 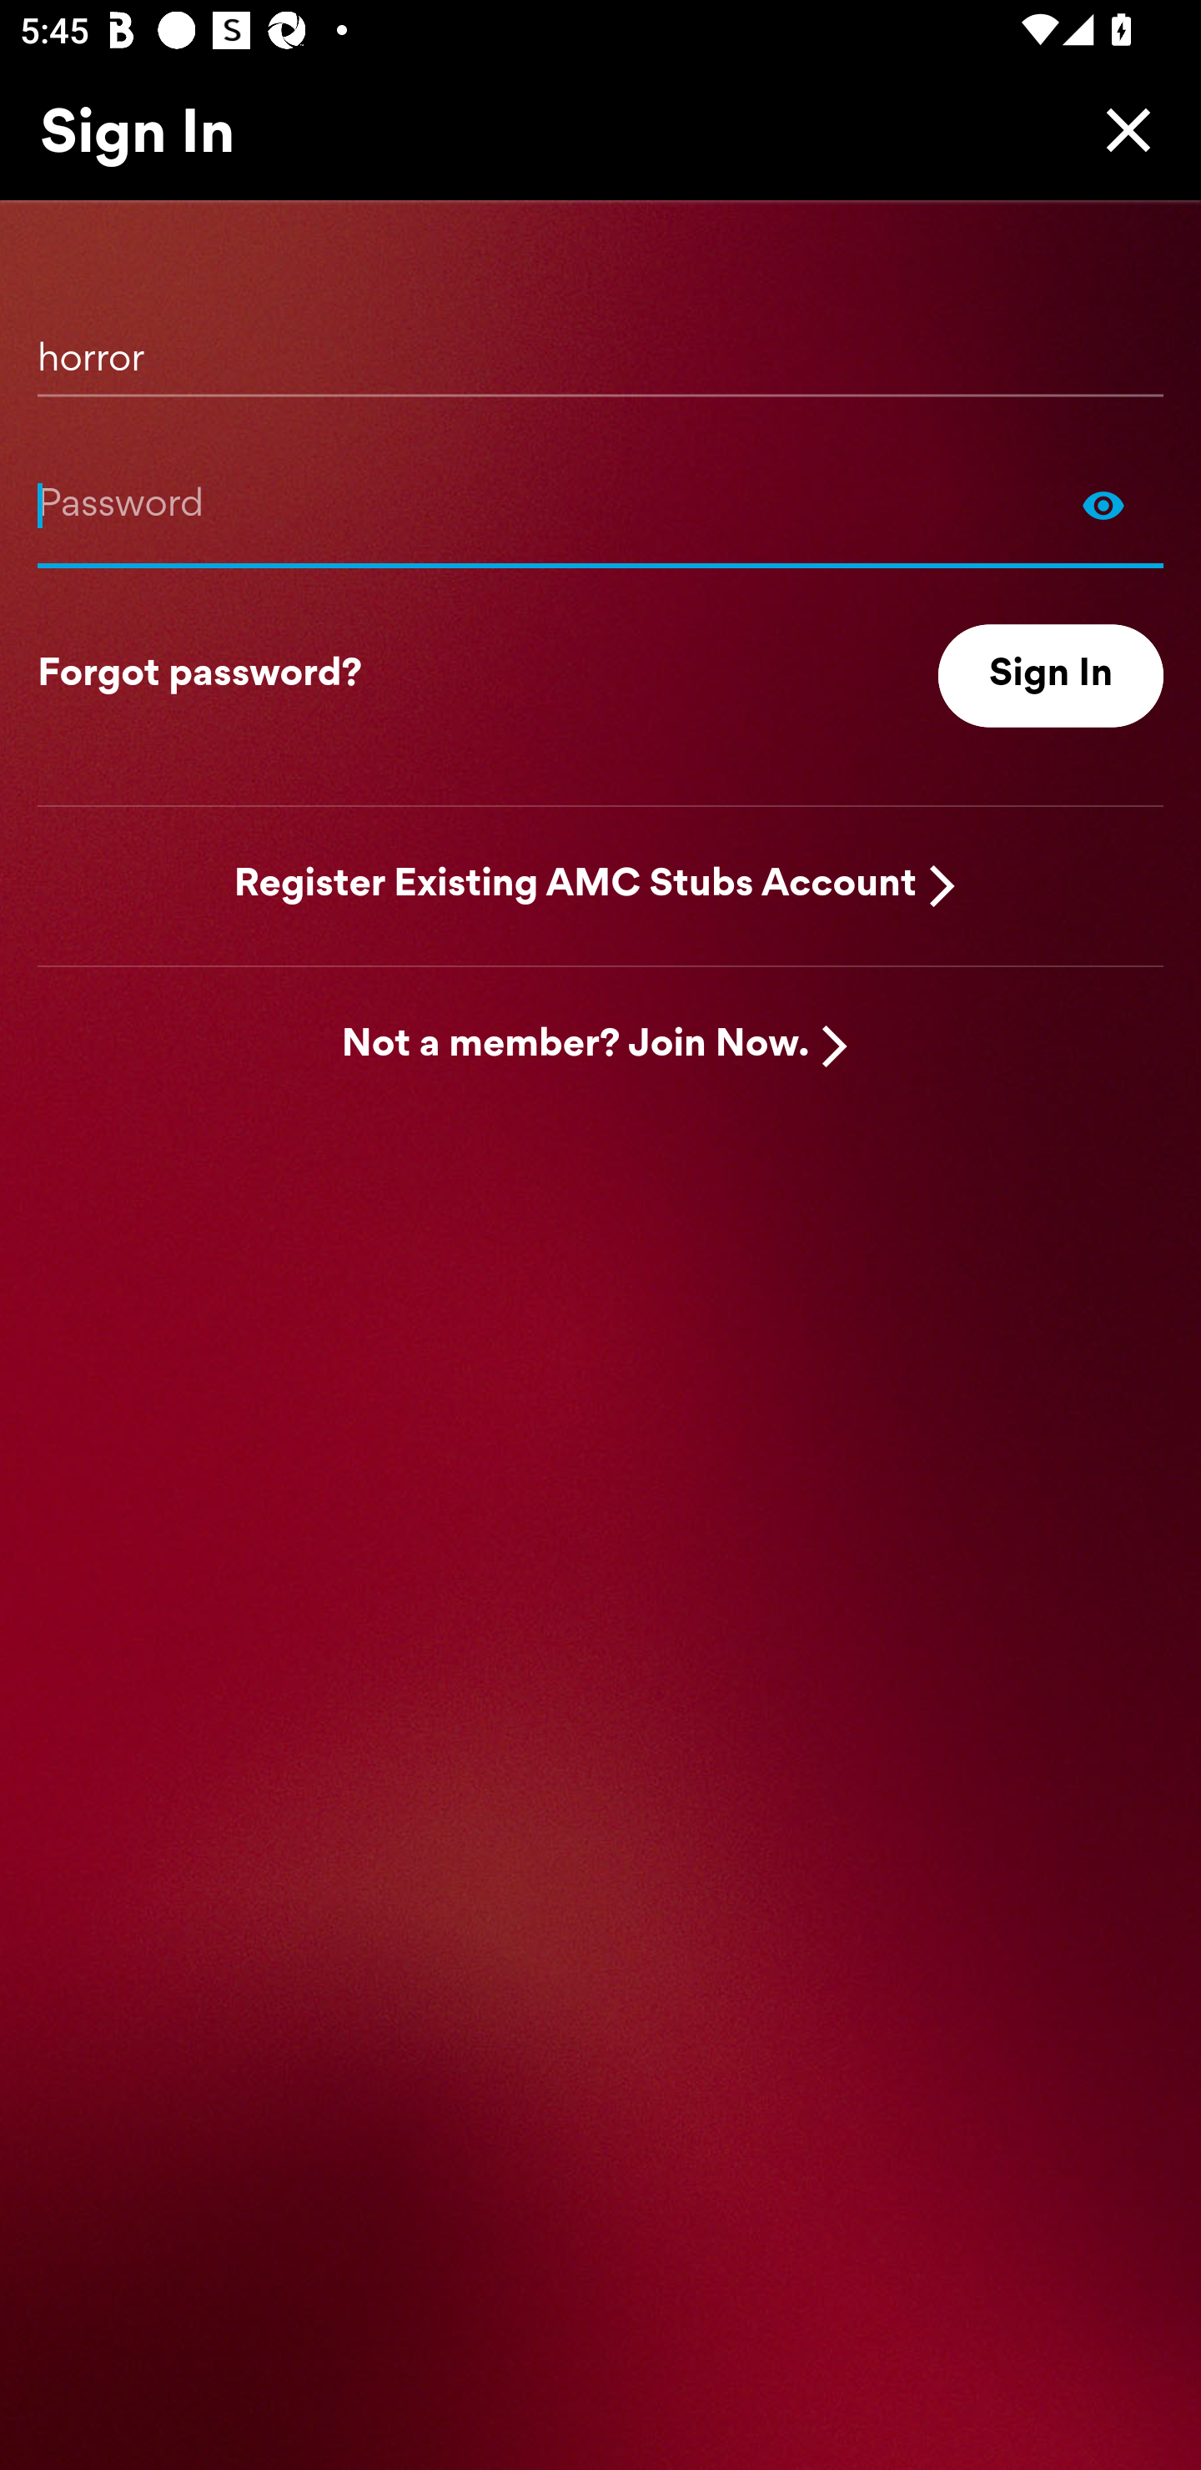 I want to click on Close, so click(x=1121, y=129).